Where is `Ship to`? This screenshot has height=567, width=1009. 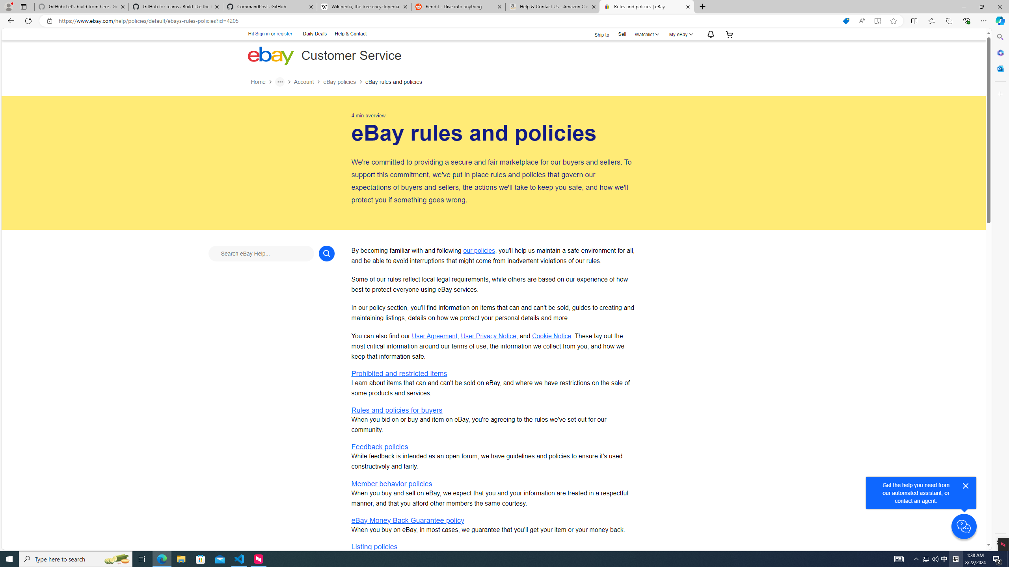 Ship to is located at coordinates (597, 35).